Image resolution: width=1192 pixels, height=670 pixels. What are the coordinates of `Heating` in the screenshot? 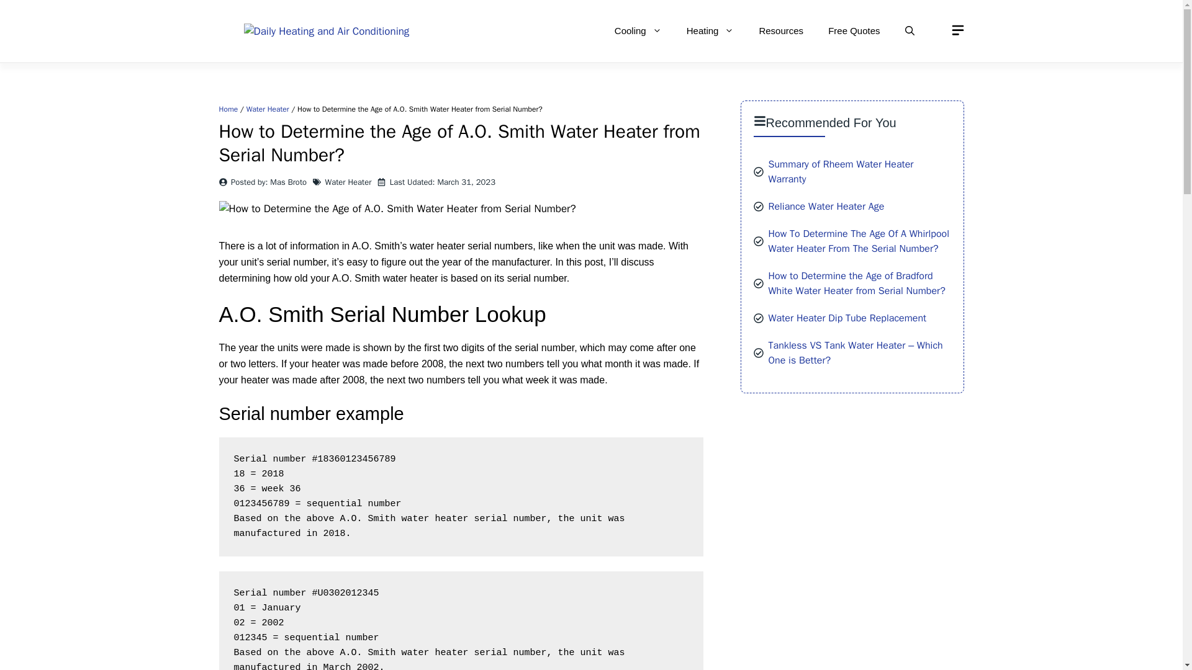 It's located at (710, 31).